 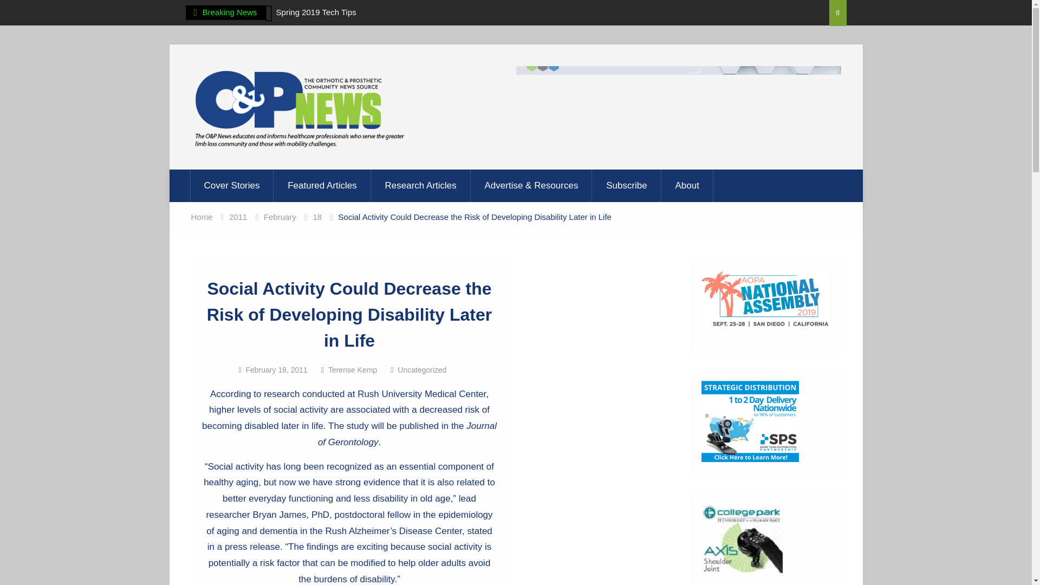 What do you see at coordinates (421, 185) in the screenshot?
I see `Research Articles` at bounding box center [421, 185].